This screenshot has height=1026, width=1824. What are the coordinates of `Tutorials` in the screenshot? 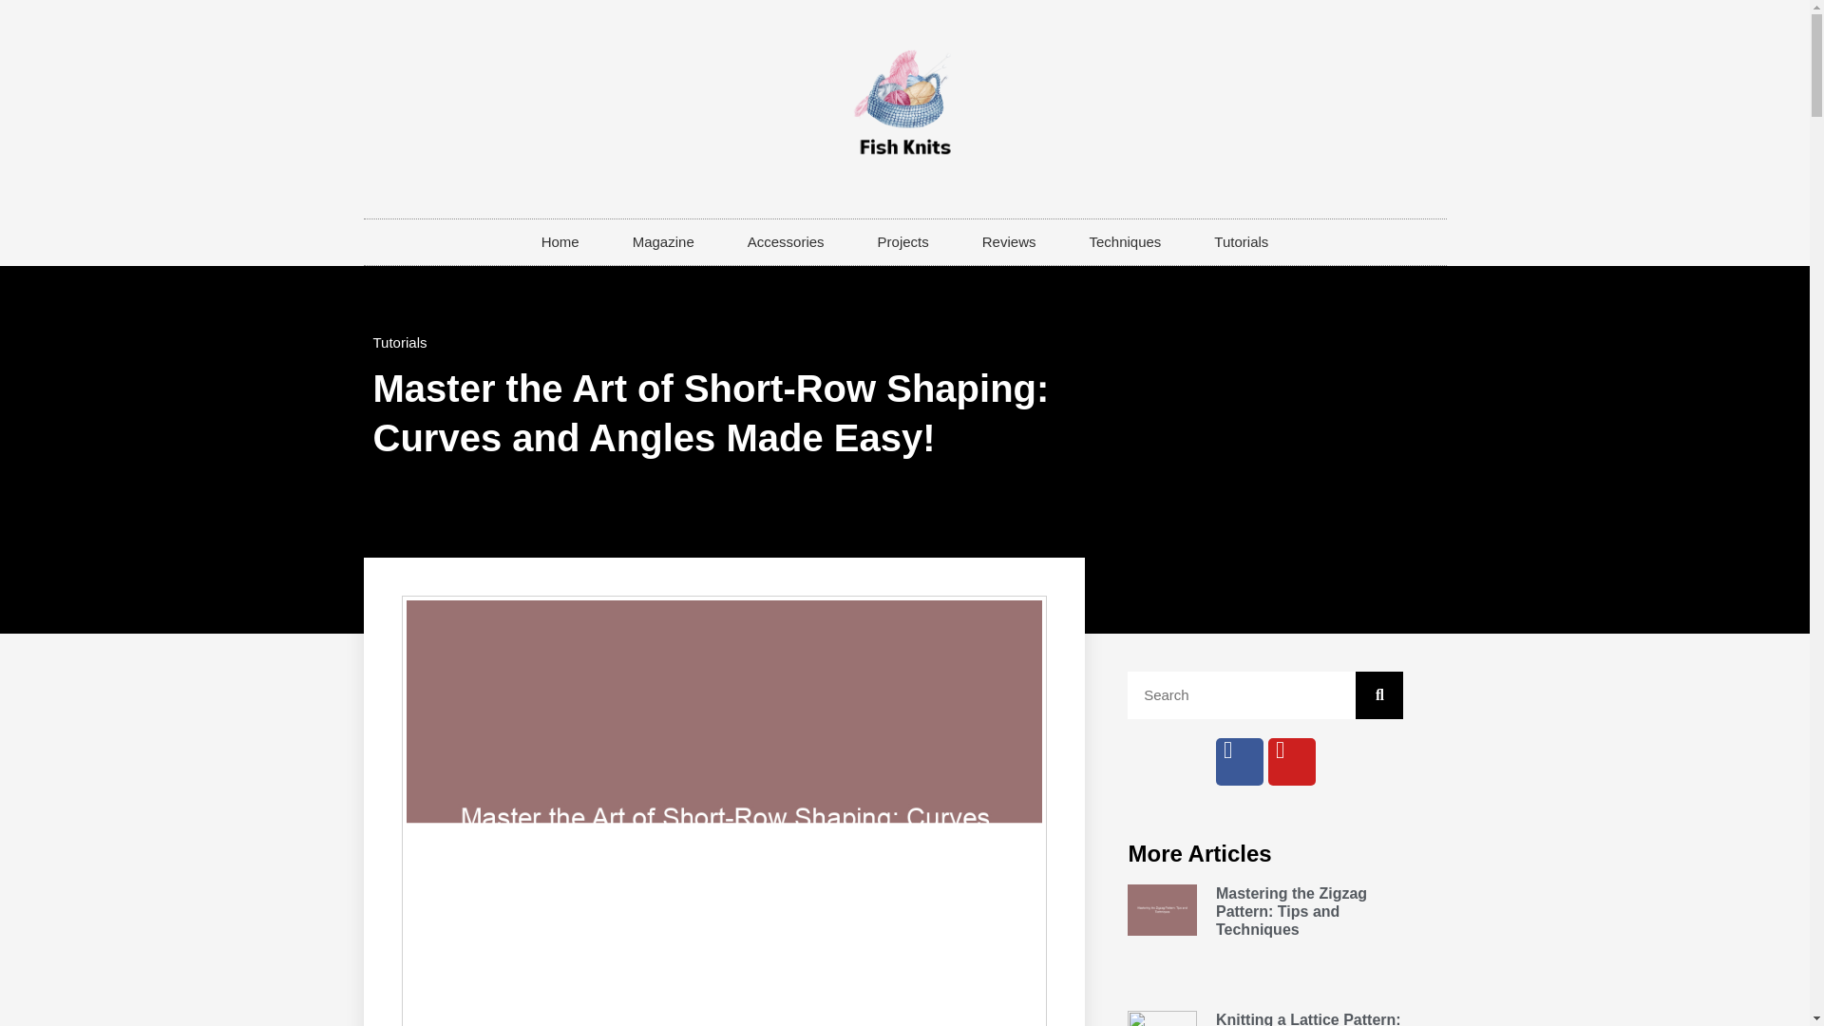 It's located at (1241, 241).